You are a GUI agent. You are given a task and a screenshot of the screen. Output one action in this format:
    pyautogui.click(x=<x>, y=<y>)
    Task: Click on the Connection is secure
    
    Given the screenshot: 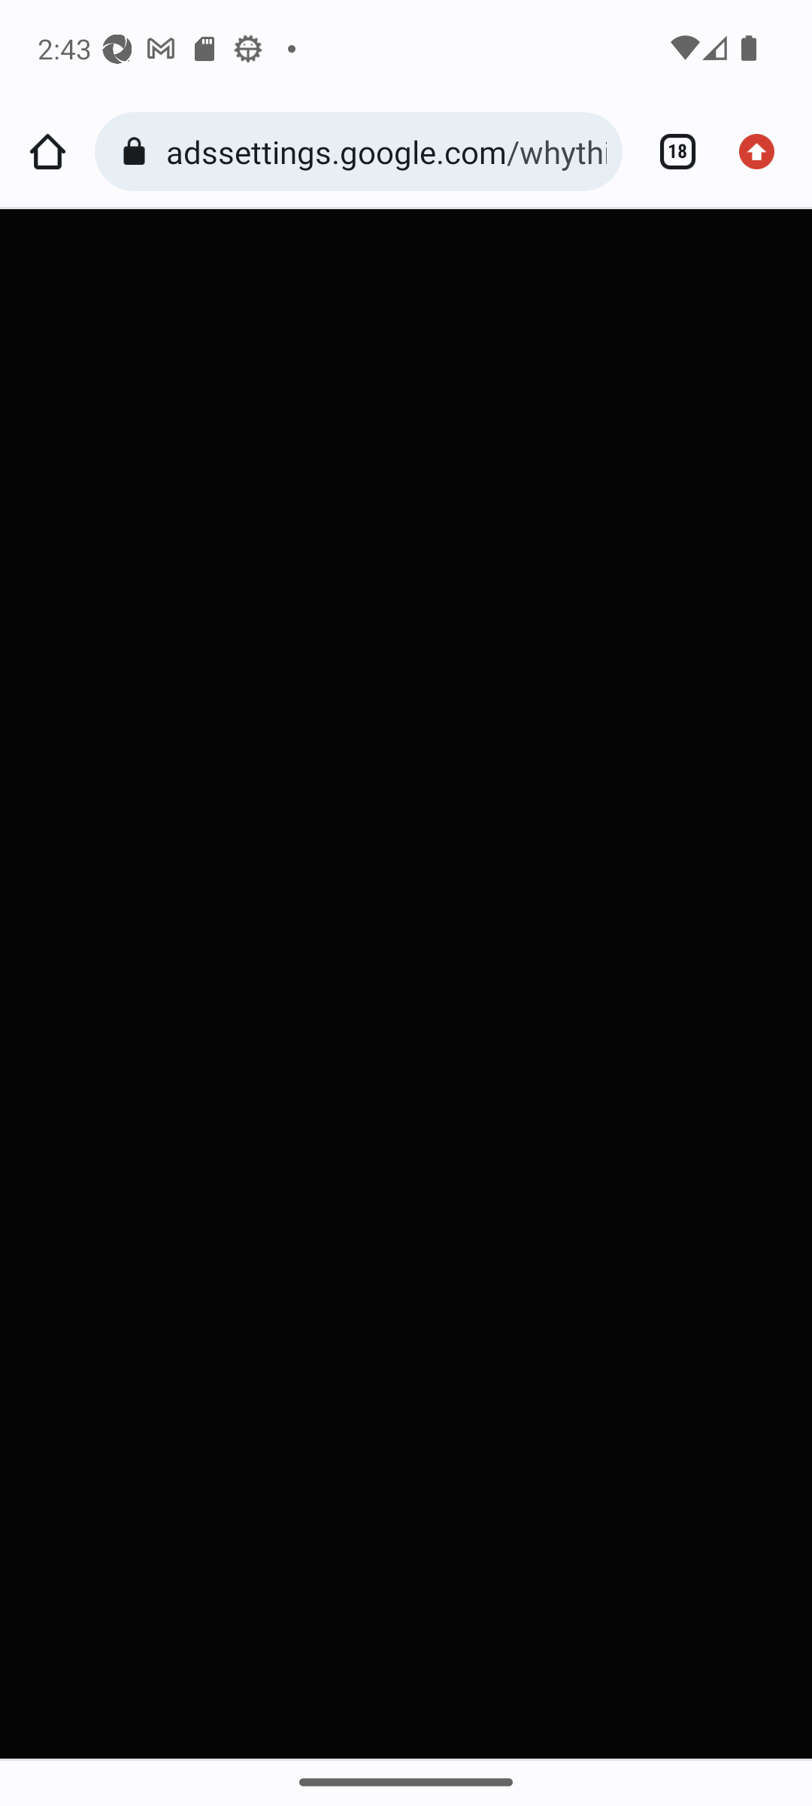 What is the action you would take?
    pyautogui.click(x=138, y=152)
    